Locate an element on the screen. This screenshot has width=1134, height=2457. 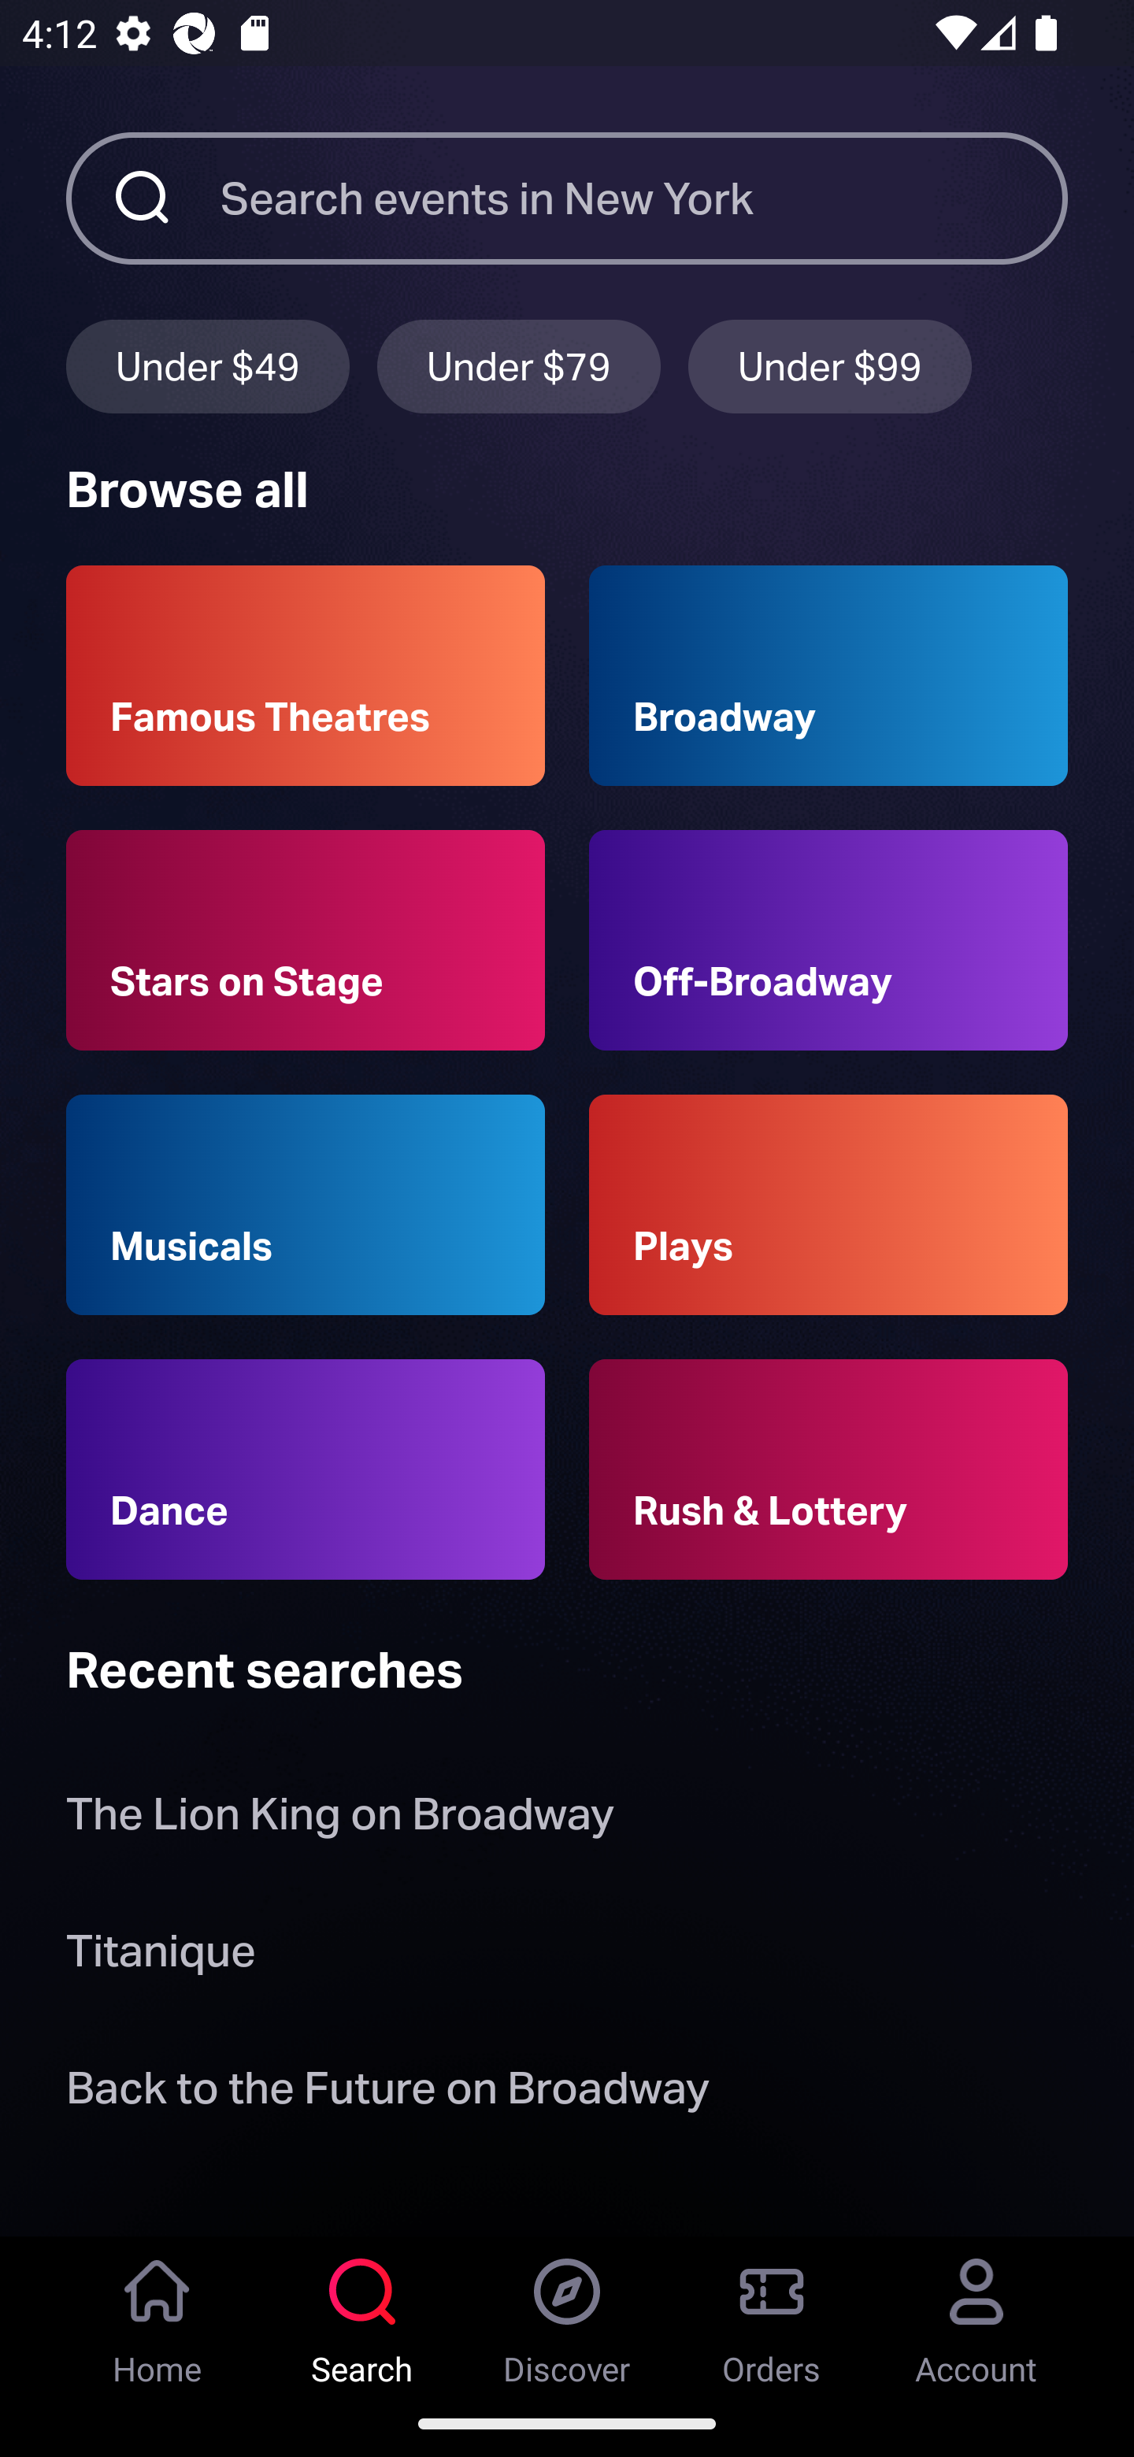
Dance is located at coordinates (306, 1469).